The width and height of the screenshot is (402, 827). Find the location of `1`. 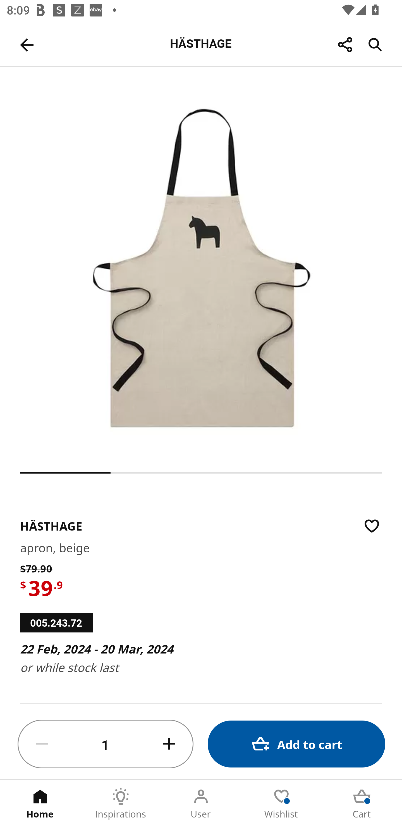

1 is located at coordinates (106, 744).